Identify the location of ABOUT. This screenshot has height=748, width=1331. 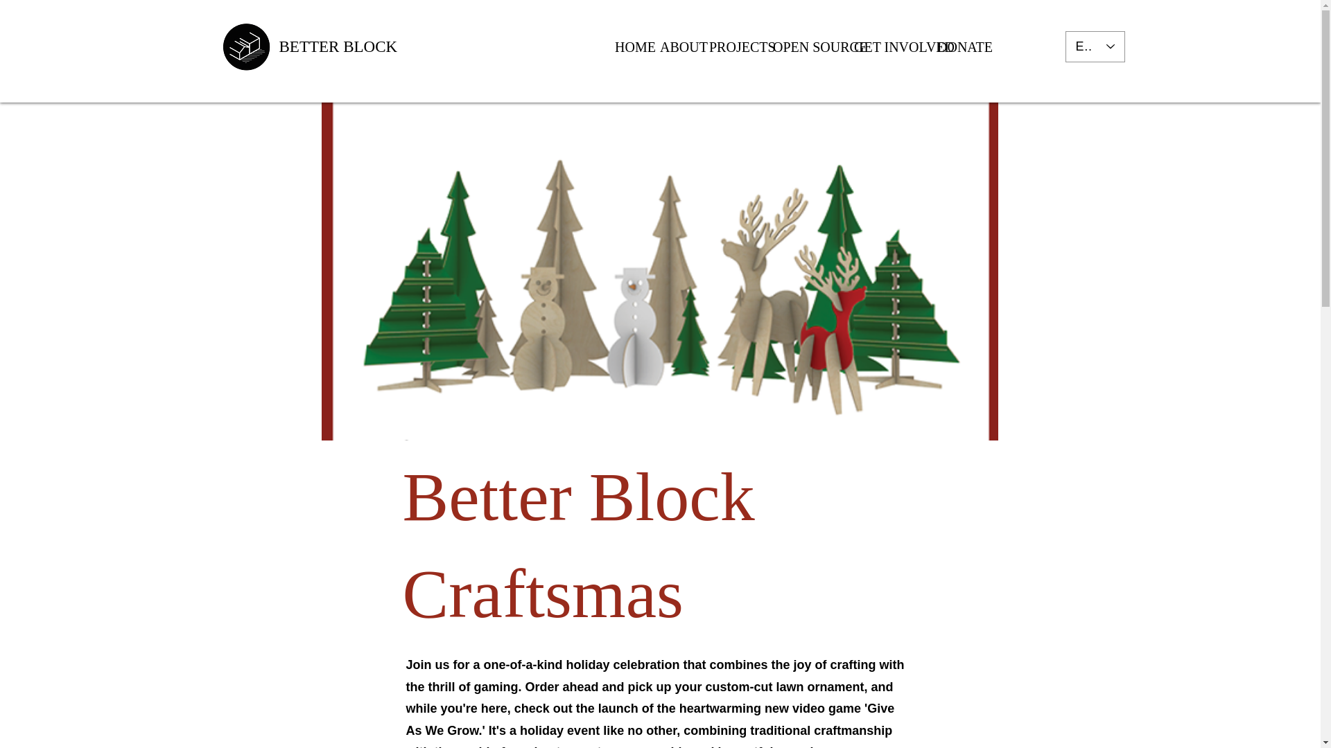
(674, 47).